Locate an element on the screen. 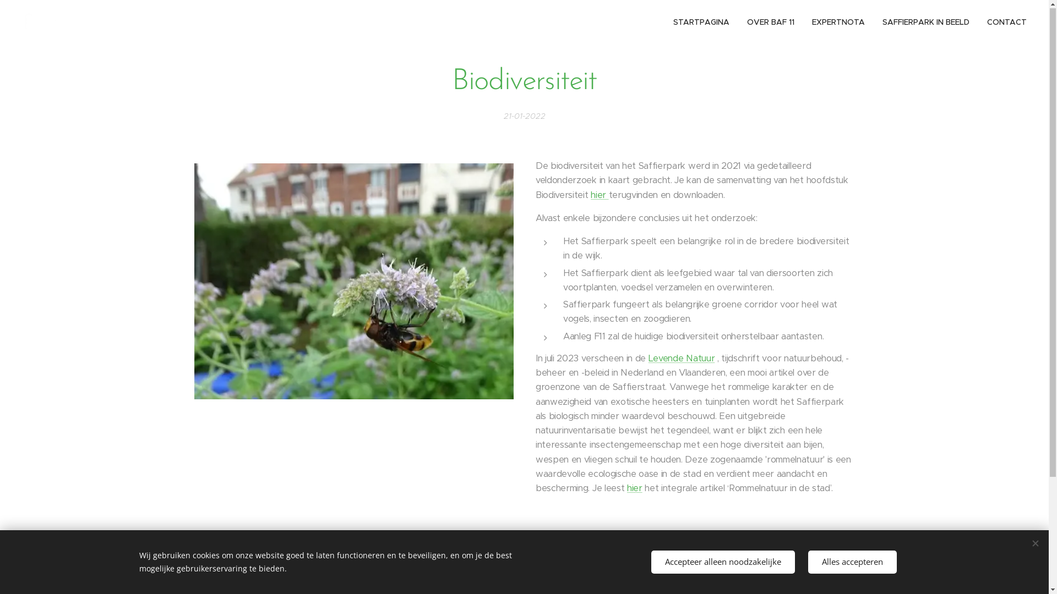  Alles accepteren is located at coordinates (852, 562).